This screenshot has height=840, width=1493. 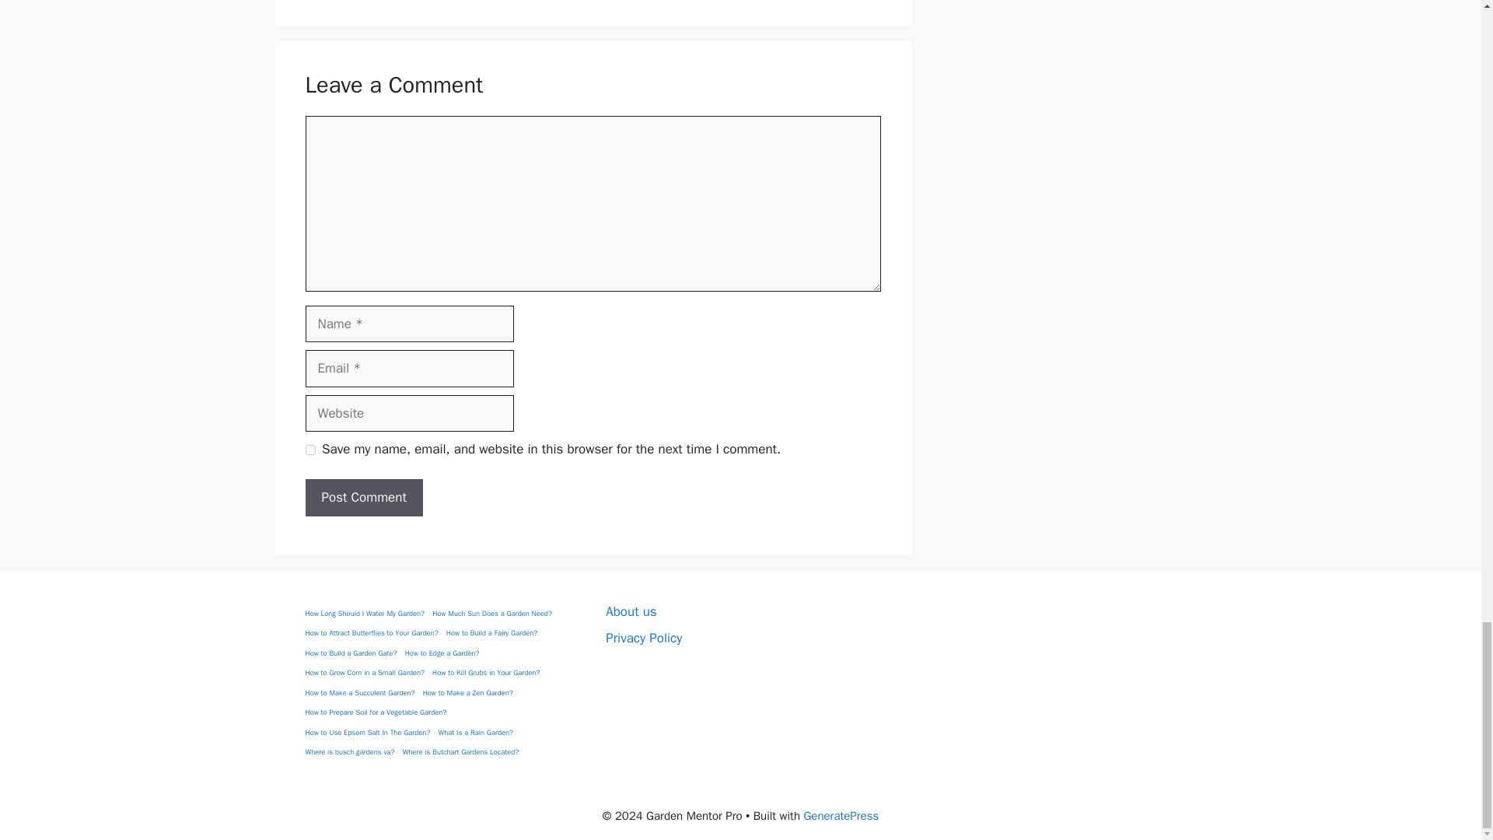 I want to click on How to Attract Butterflies to Your Garden?, so click(x=370, y=633).